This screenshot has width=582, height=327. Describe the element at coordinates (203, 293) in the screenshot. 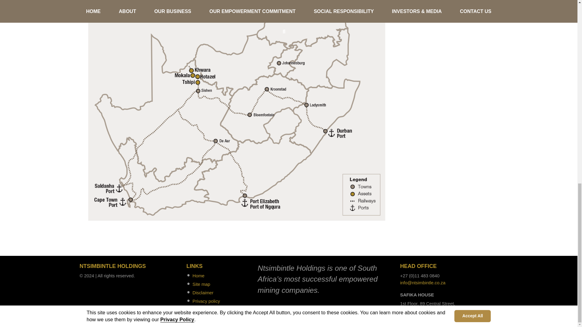

I see `Disclaimer` at that location.